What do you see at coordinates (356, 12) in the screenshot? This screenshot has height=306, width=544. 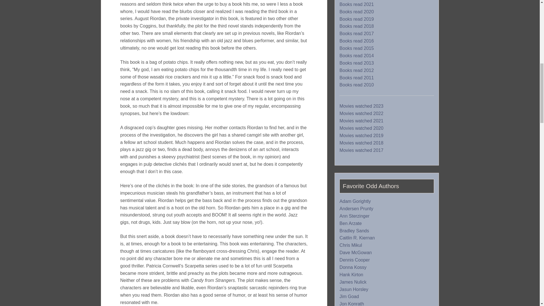 I see `Books read 2020` at bounding box center [356, 12].